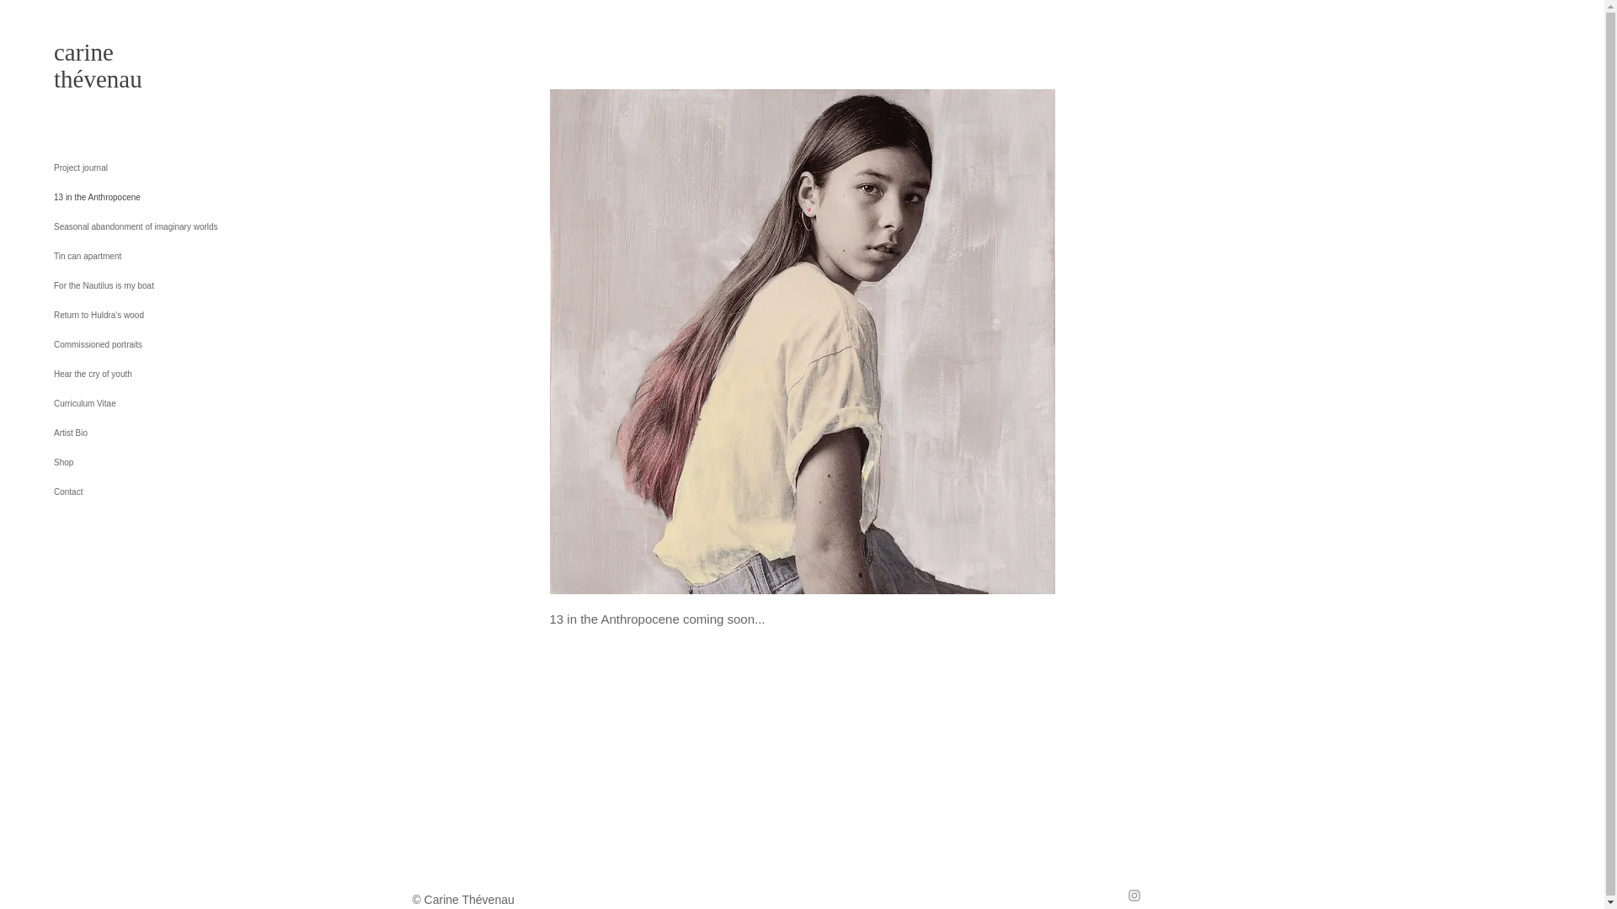  Describe the element at coordinates (169, 374) in the screenshot. I see `Hear the cry of youth` at that location.